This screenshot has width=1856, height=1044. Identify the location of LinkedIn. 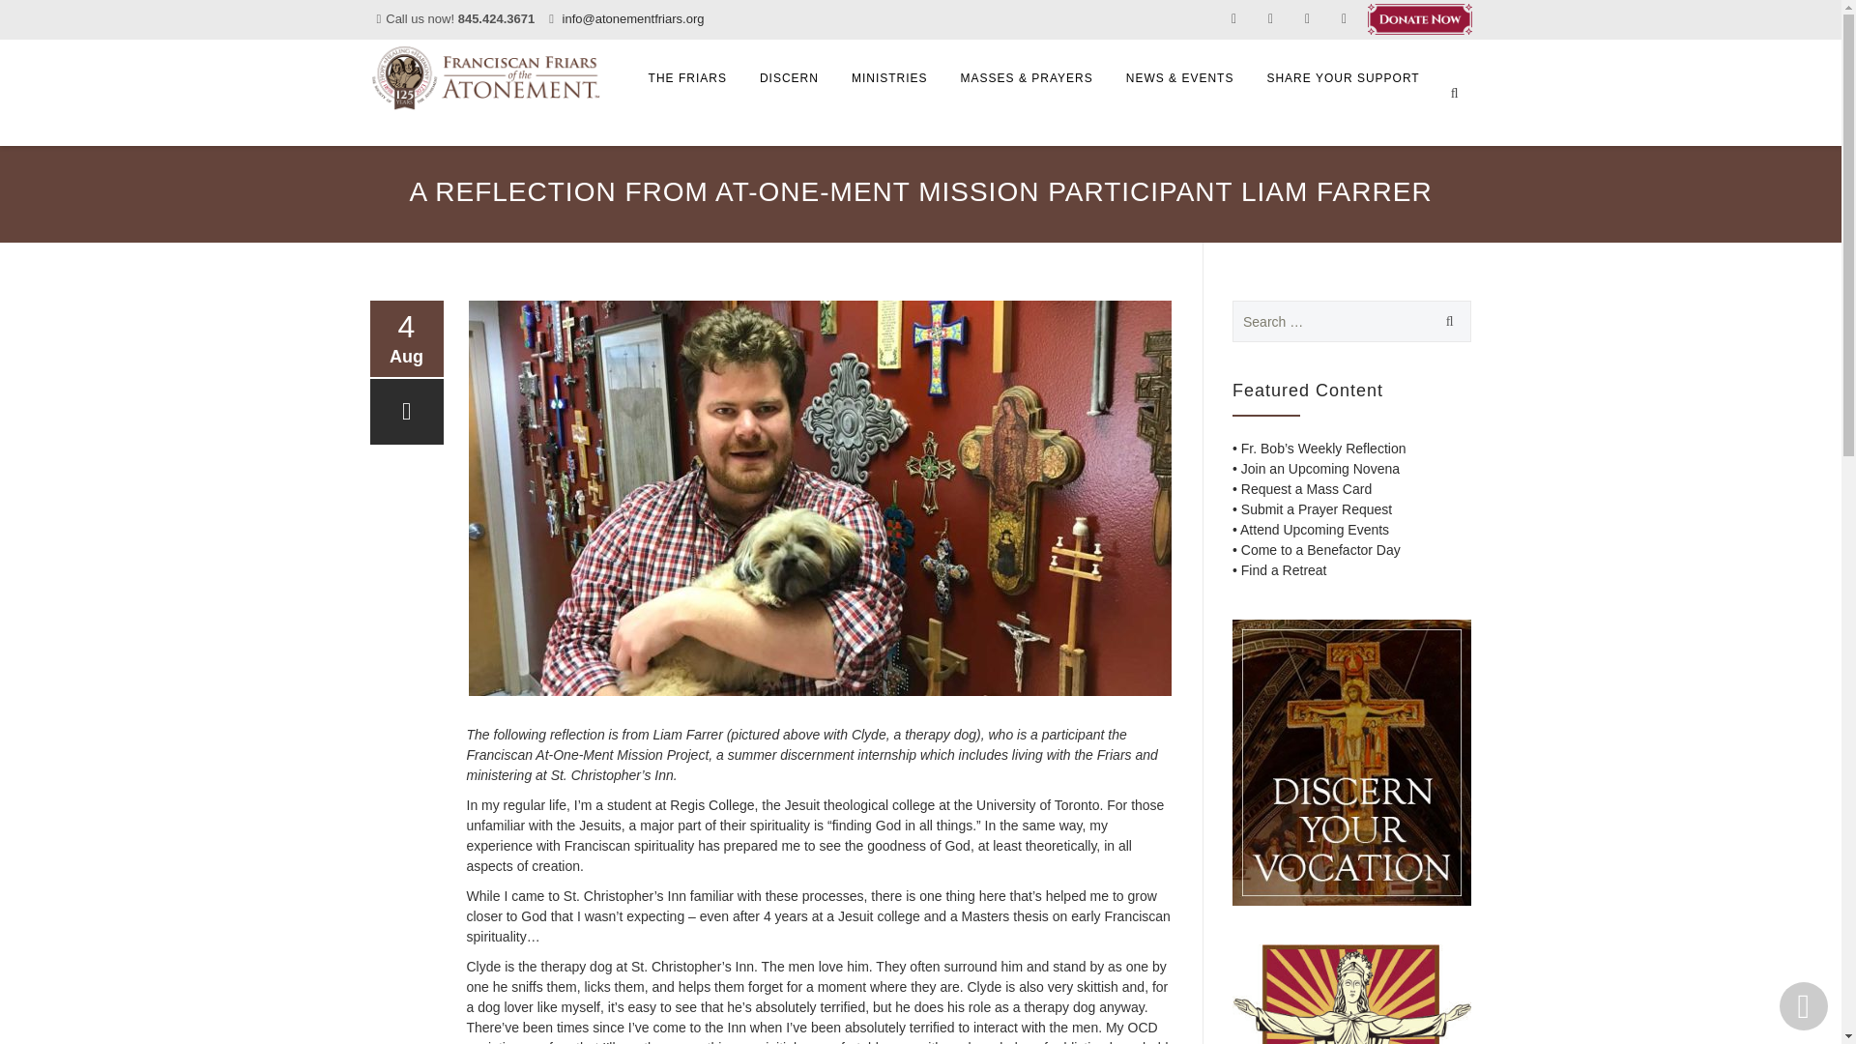
(1270, 17).